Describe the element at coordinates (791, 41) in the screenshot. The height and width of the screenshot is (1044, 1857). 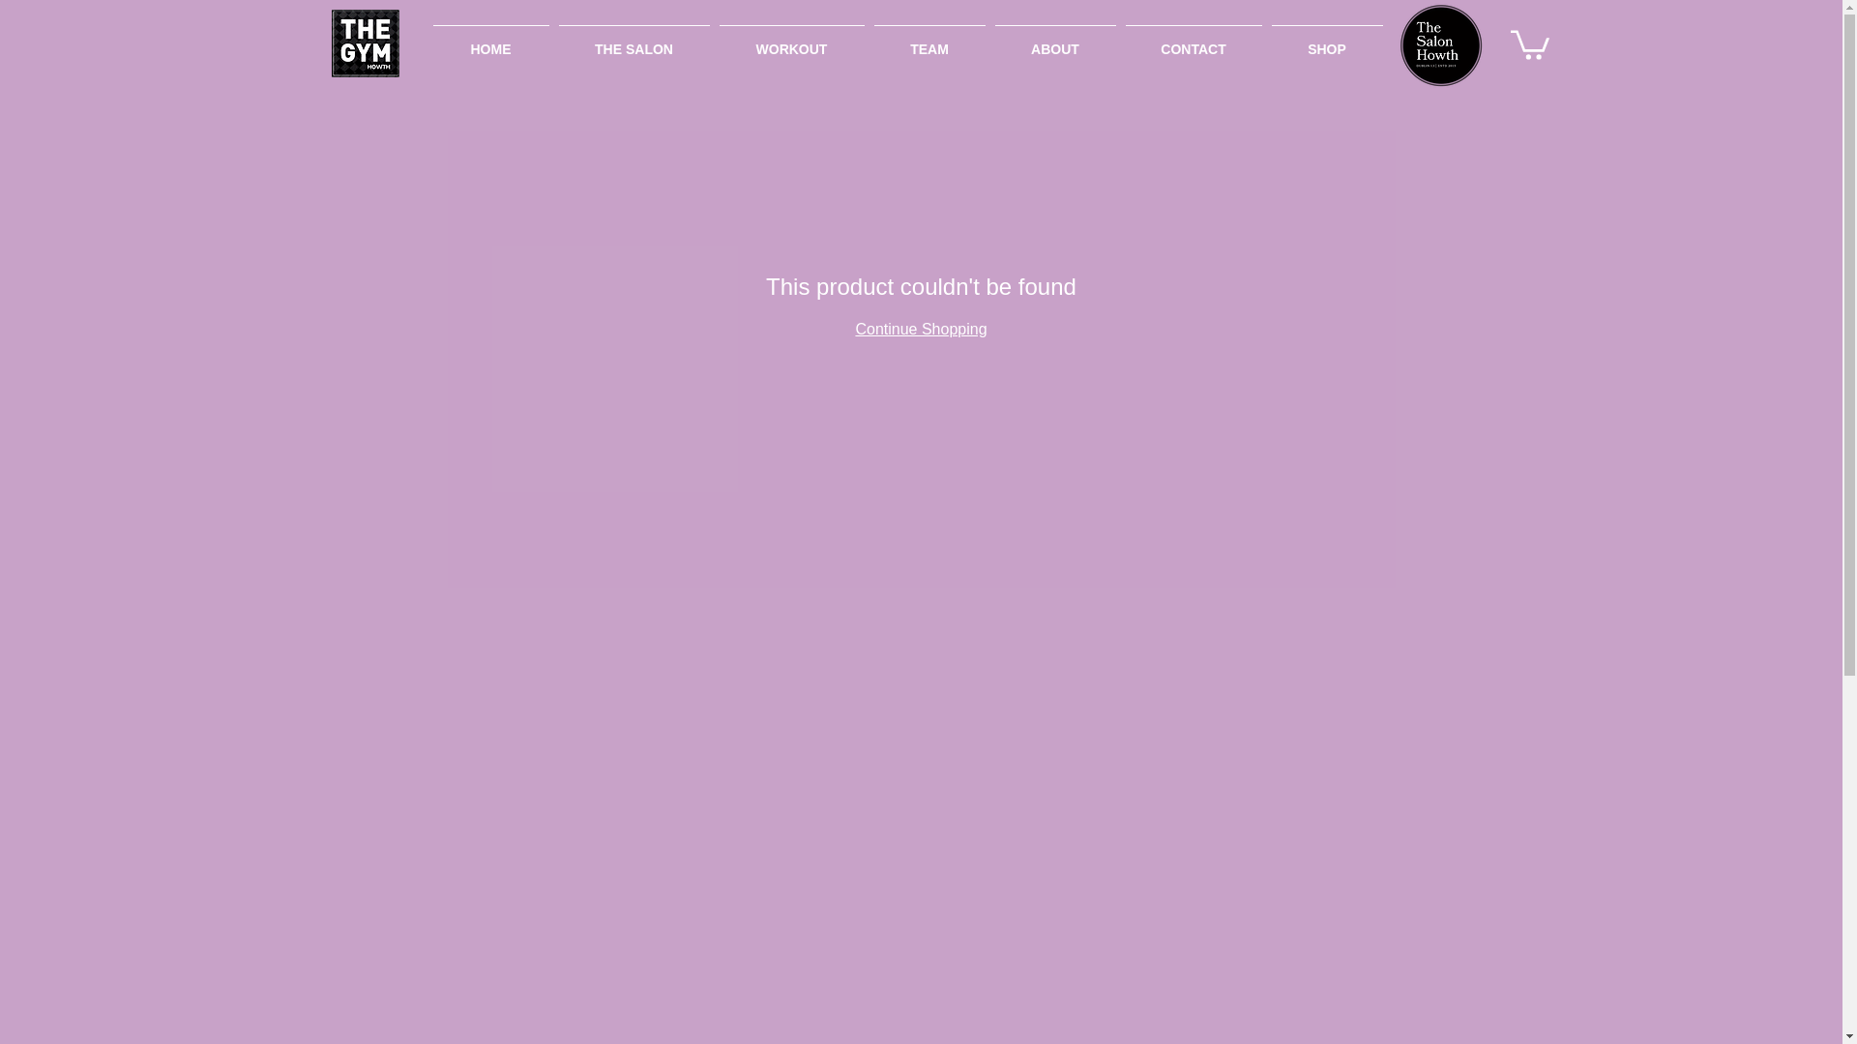
I see `WORKOUT` at that location.